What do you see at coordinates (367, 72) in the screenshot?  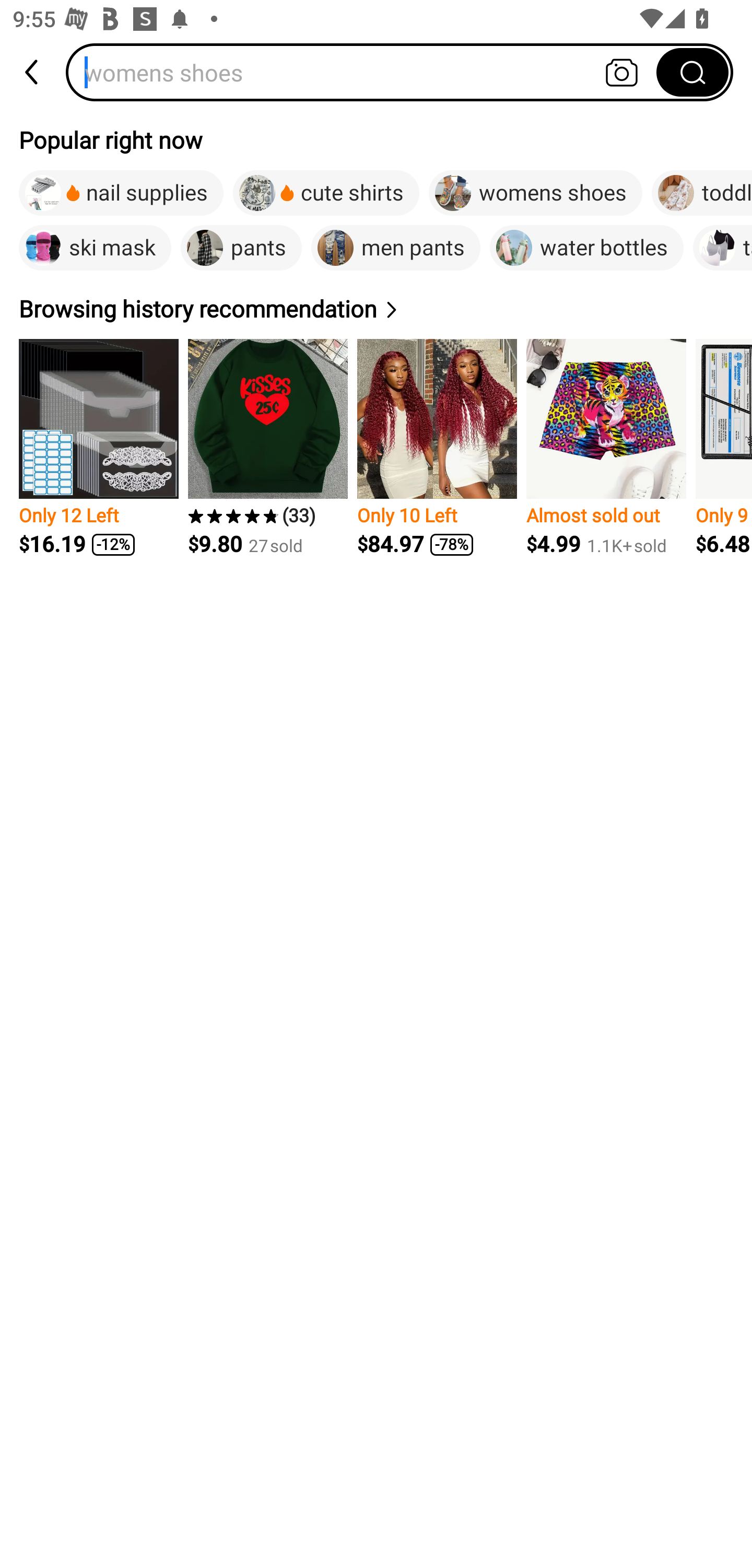 I see `womens shoes` at bounding box center [367, 72].